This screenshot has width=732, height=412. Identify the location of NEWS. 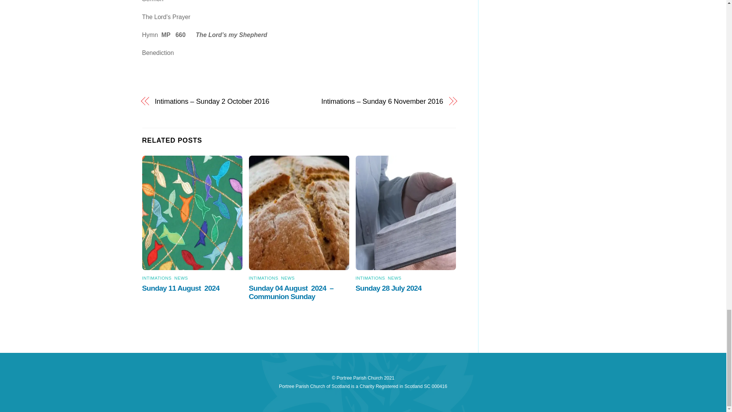
(181, 278).